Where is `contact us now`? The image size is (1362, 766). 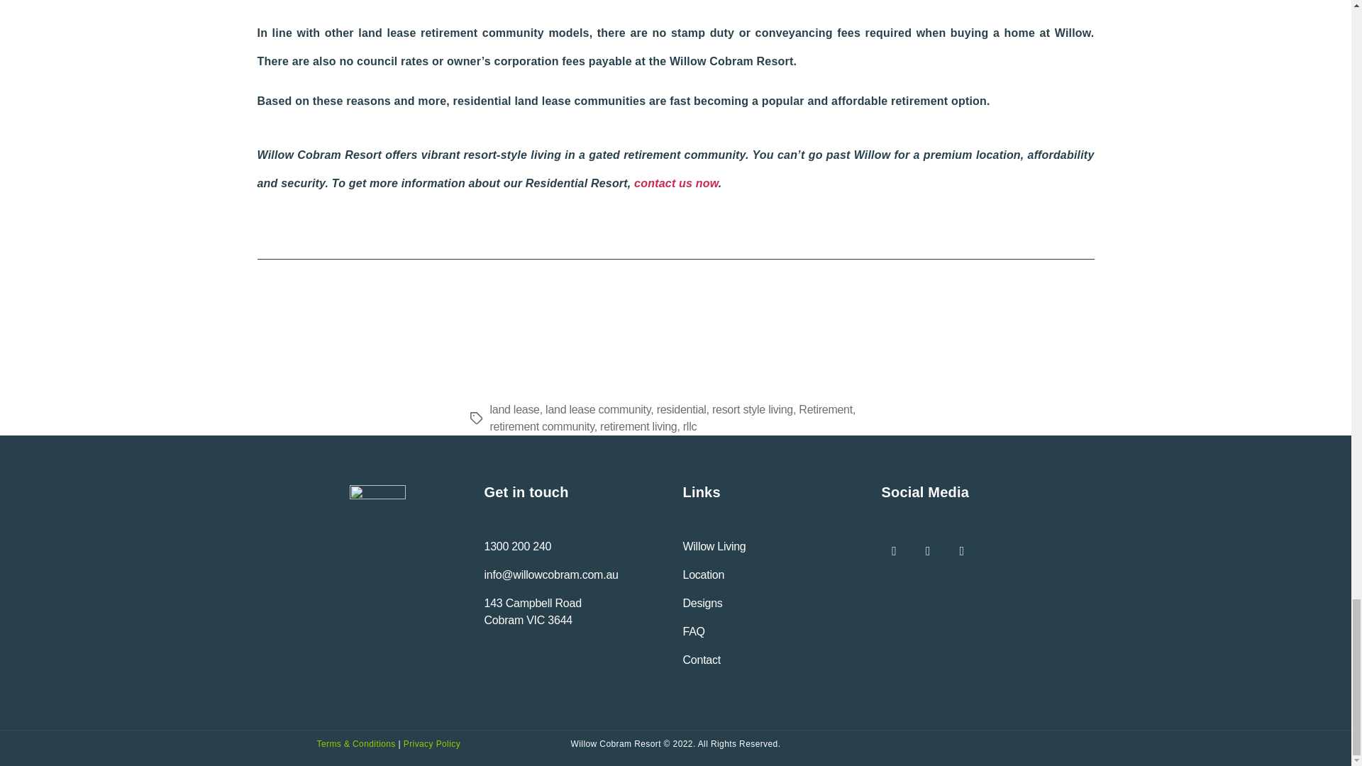 contact us now is located at coordinates (541, 426).